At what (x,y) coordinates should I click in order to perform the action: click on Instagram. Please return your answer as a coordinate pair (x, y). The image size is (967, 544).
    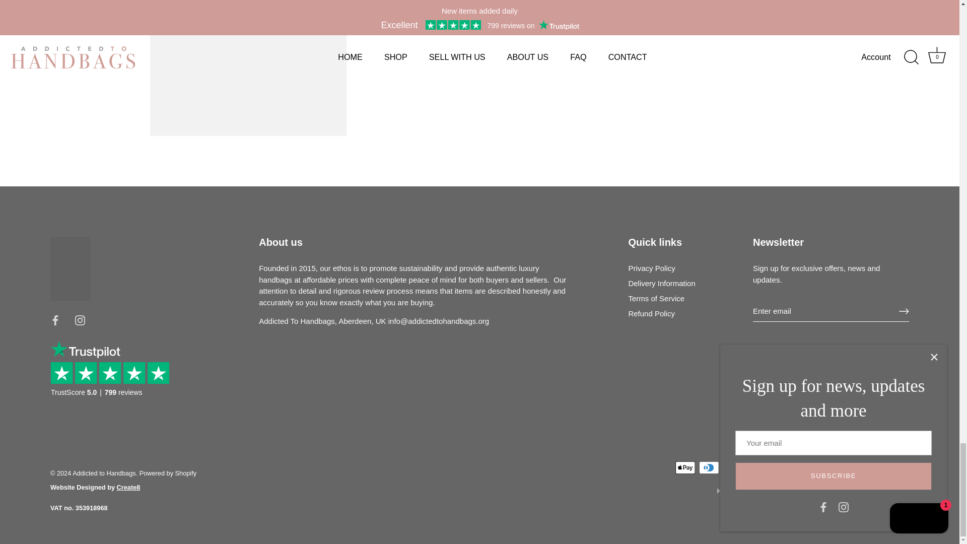
    Looking at the image, I should click on (80, 320).